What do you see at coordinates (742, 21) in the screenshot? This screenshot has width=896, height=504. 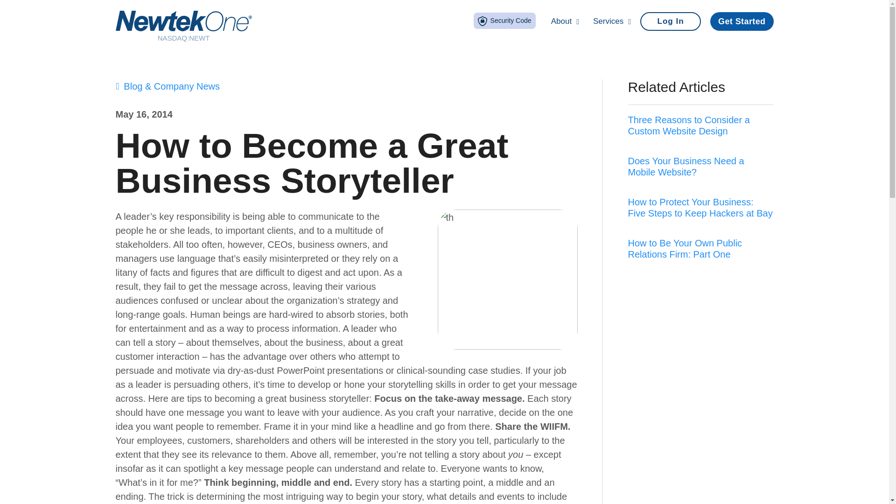 I see `Get Started` at bounding box center [742, 21].